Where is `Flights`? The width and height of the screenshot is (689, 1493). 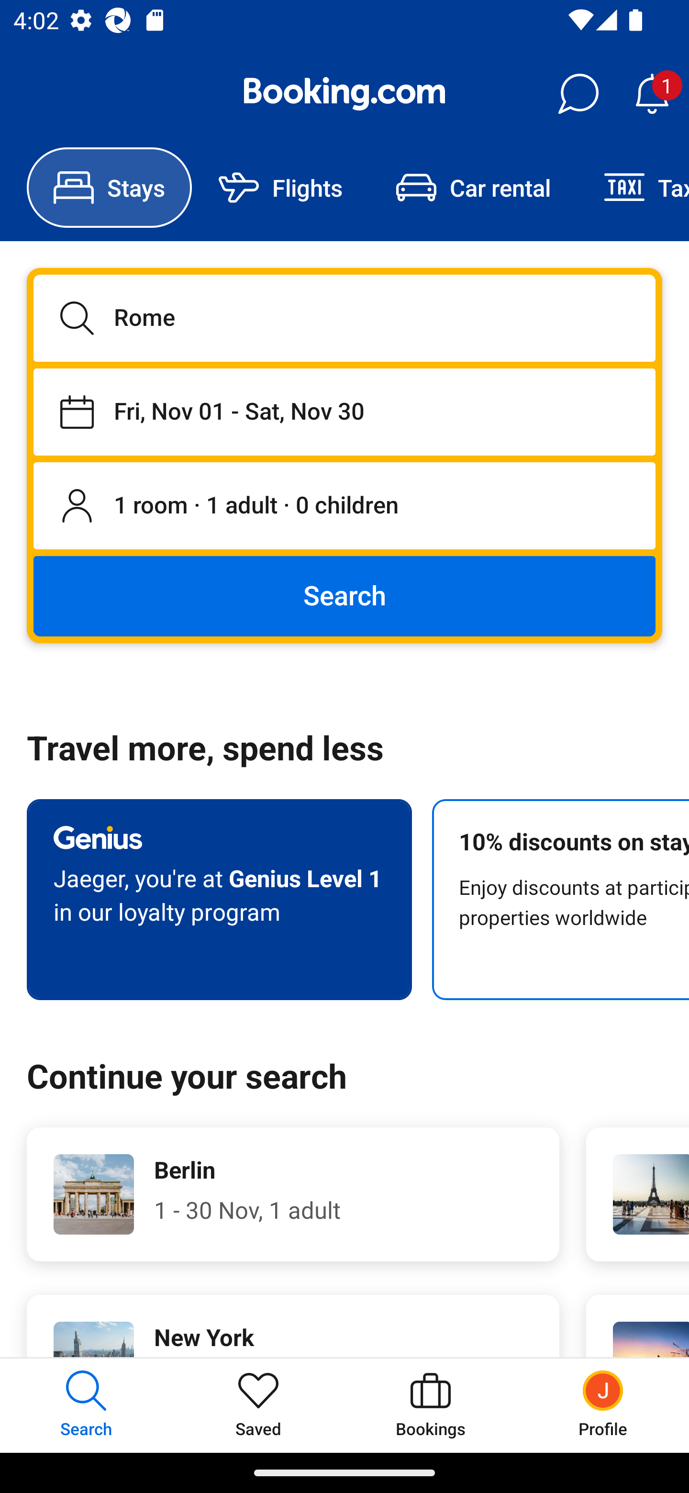 Flights is located at coordinates (280, 188).